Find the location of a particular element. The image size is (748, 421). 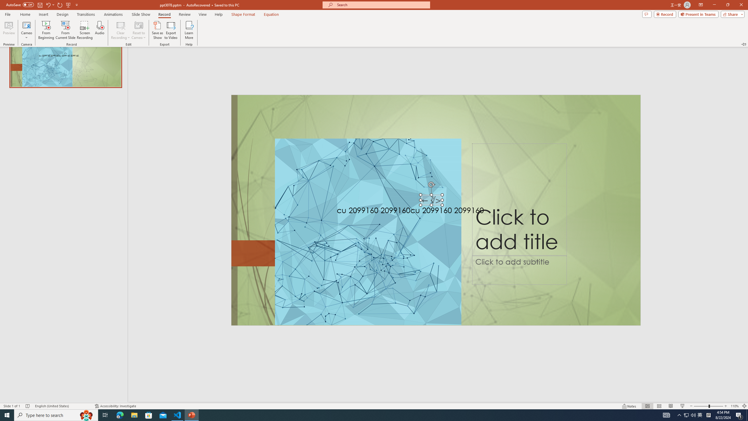

Microsoft search is located at coordinates (178, 415).